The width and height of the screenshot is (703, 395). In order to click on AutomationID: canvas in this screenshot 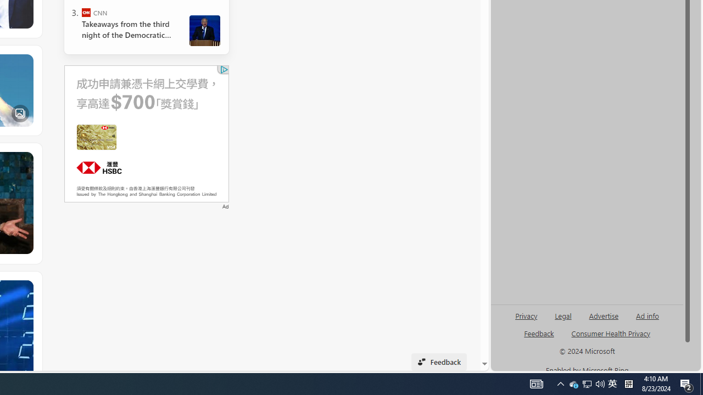, I will do `click(146, 133)`.